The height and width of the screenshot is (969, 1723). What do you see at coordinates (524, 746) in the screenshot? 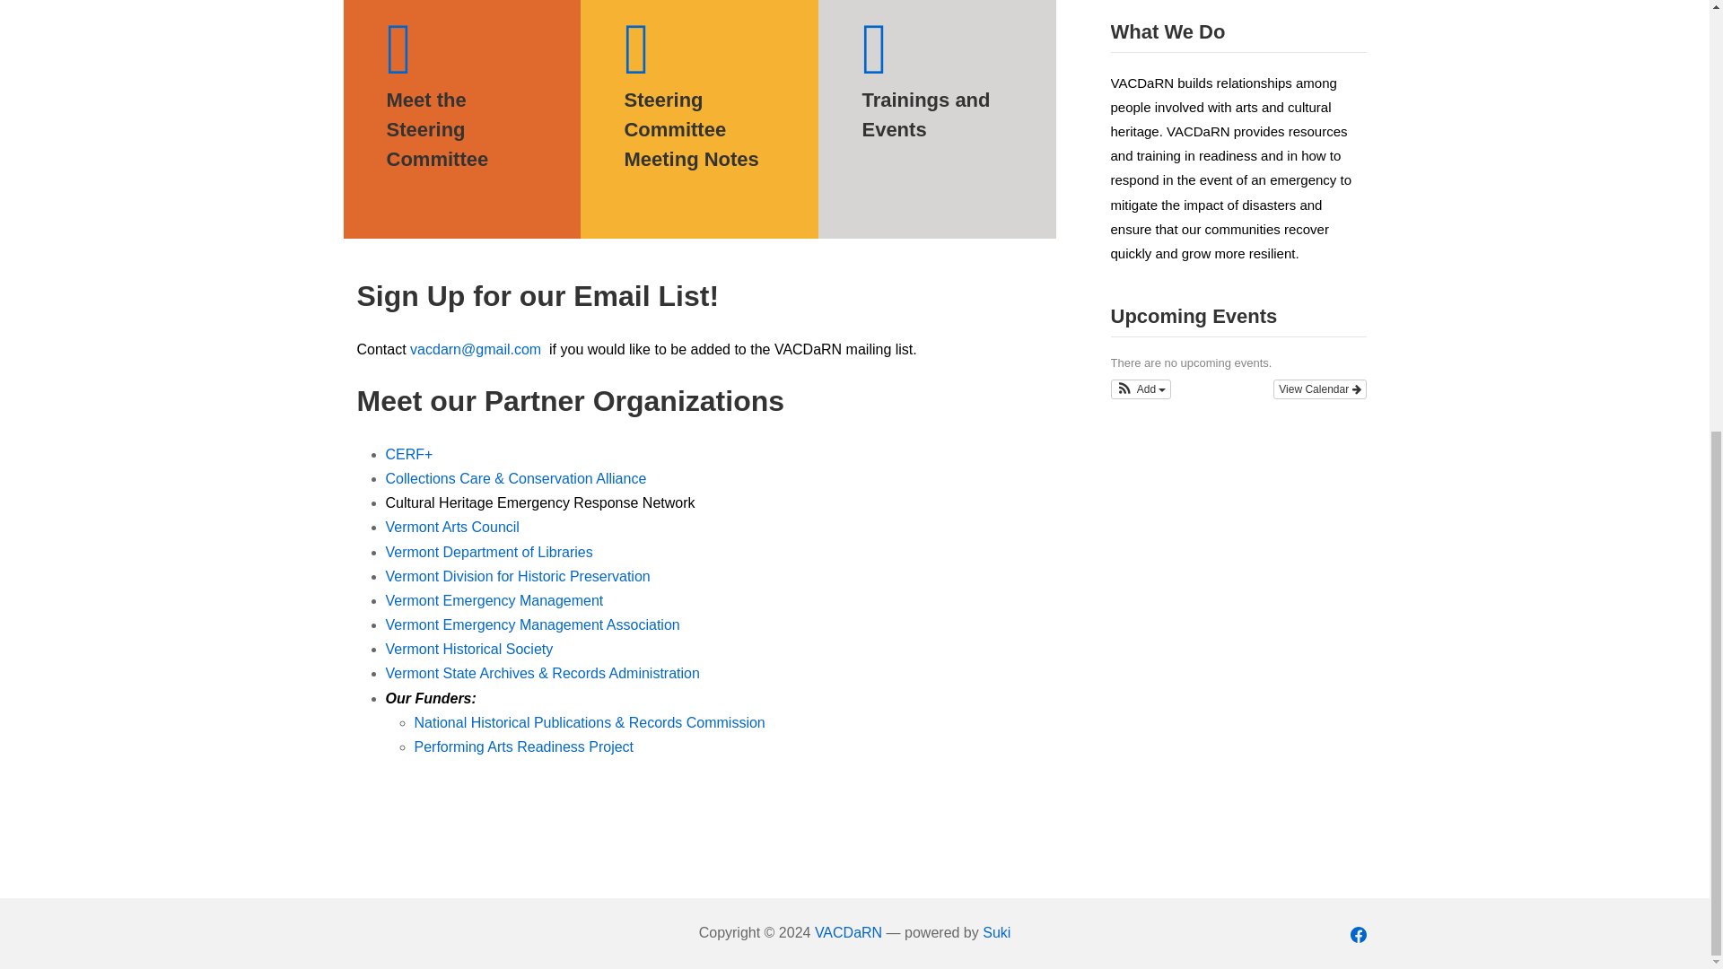
I see `Performing Arts Readiness Project` at bounding box center [524, 746].